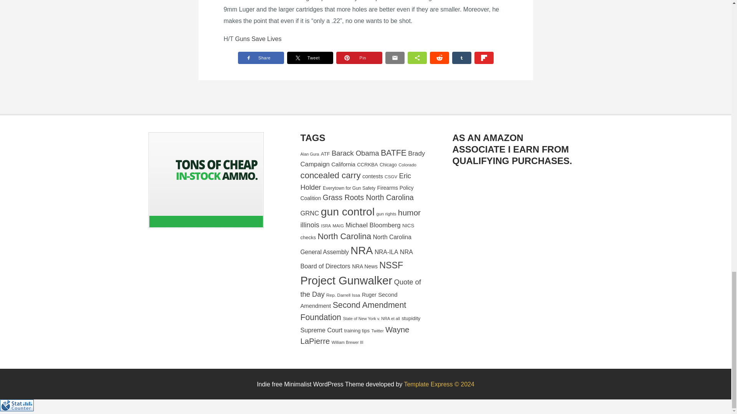 This screenshot has width=737, height=414. I want to click on Cheap Bulk ammo , so click(205, 180).